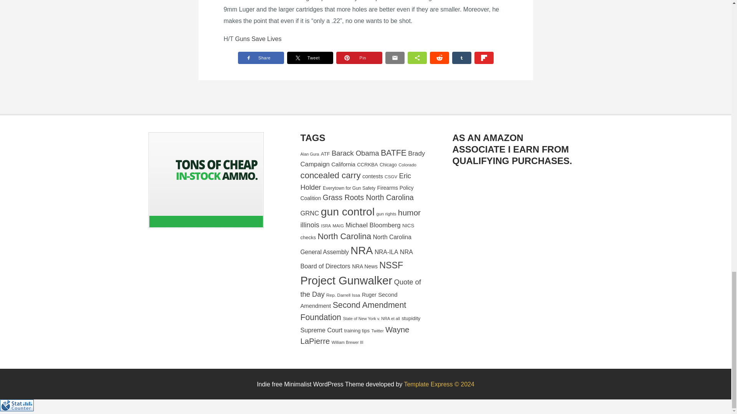 This screenshot has width=737, height=414. I want to click on Cheap Bulk ammo , so click(205, 180).